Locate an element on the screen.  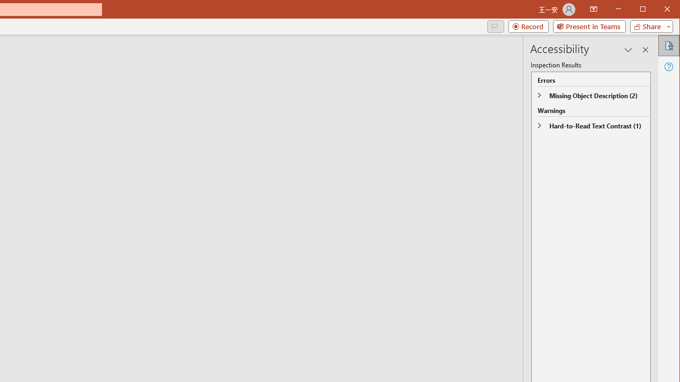
Accessibility is located at coordinates (668, 46).